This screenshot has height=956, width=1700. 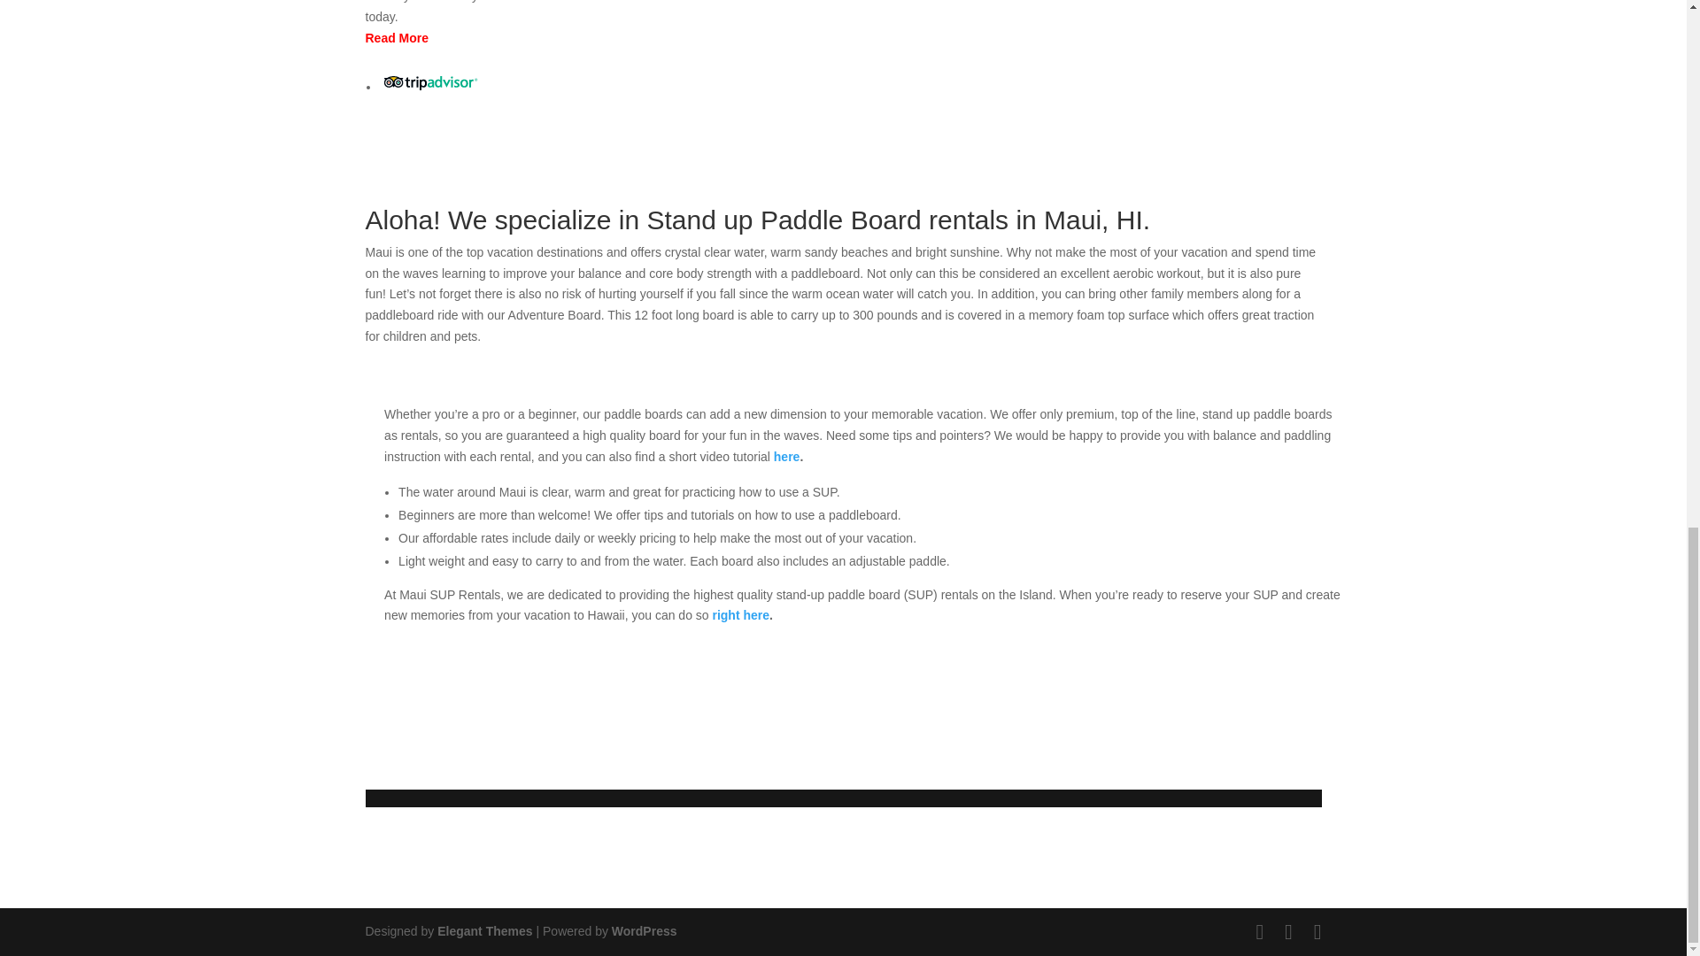 I want to click on right here, so click(x=740, y=614).